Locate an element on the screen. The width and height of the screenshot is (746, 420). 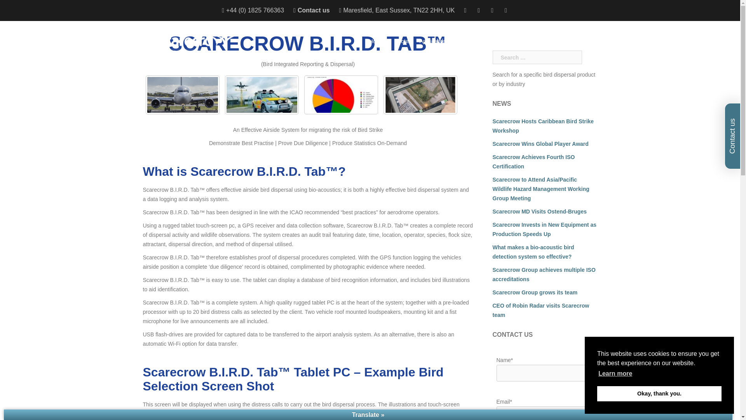
Contact us is located at coordinates (314, 10).